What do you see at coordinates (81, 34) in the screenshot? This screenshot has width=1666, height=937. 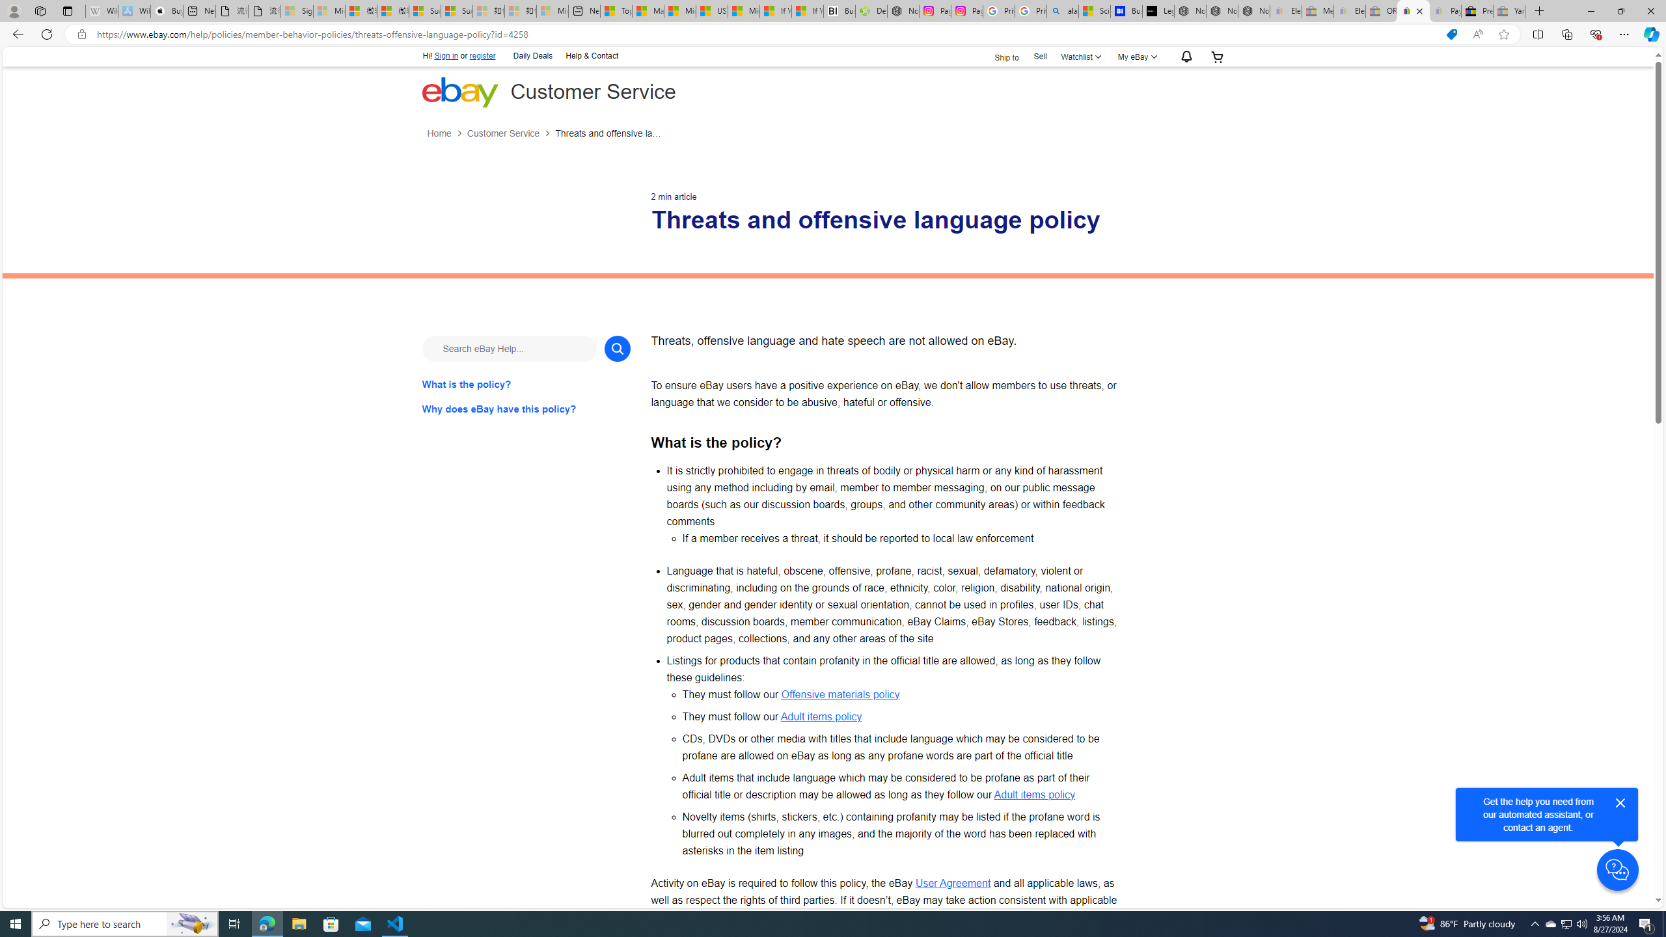 I see `View site information` at bounding box center [81, 34].